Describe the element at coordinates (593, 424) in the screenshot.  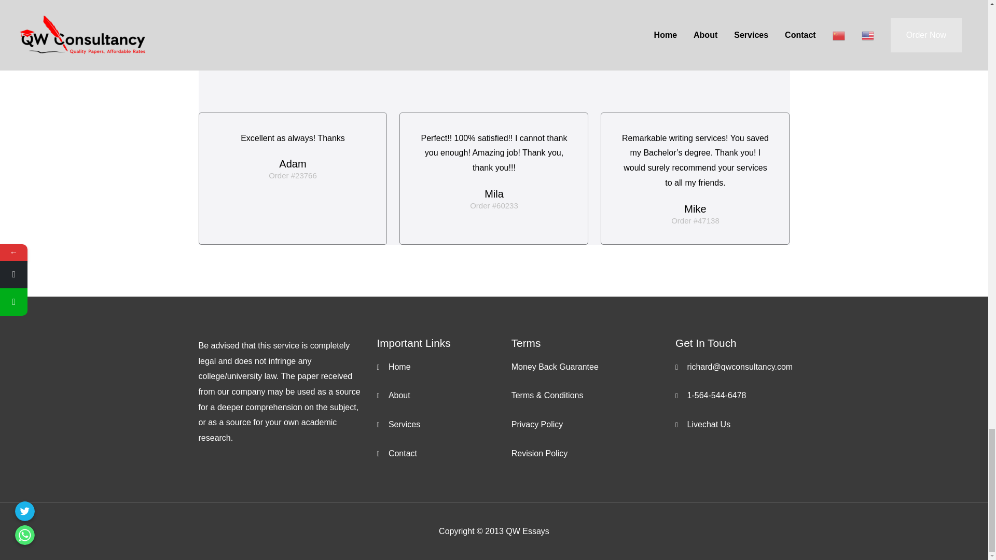
I see `Privacy Policy` at that location.